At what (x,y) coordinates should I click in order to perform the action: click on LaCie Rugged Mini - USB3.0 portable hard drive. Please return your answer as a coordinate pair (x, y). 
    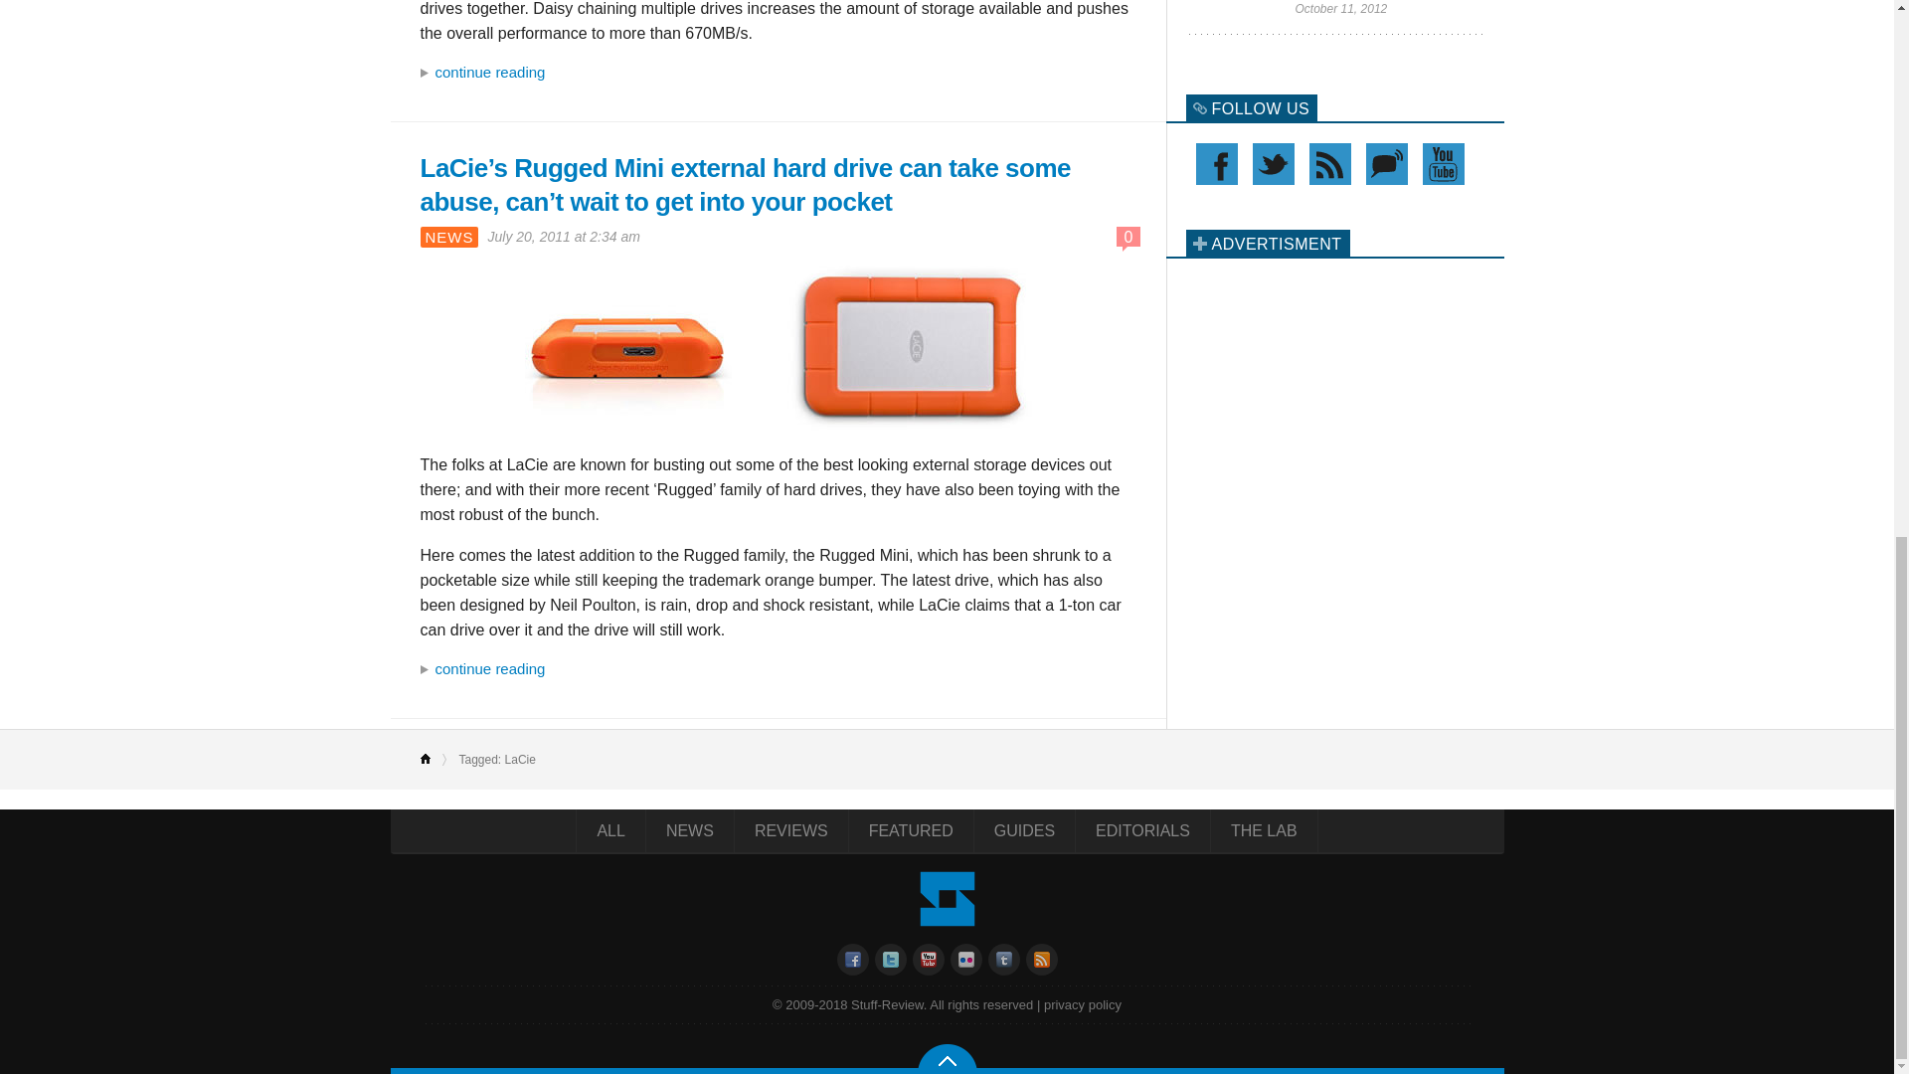
    Looking at the image, I should click on (778, 346).